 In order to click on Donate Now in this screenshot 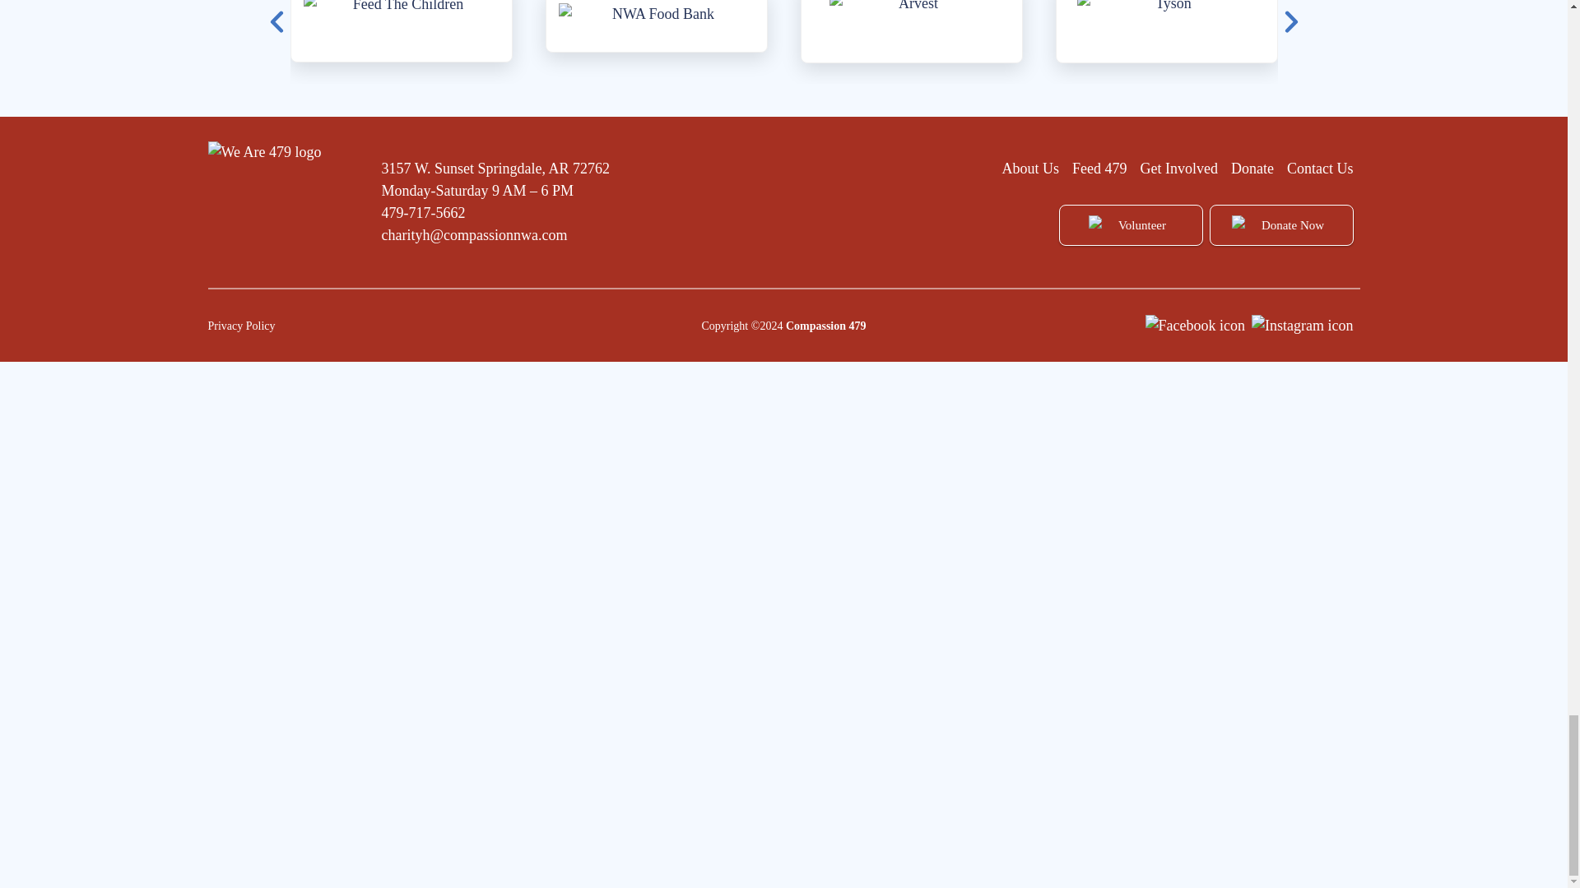, I will do `click(1282, 225)`.